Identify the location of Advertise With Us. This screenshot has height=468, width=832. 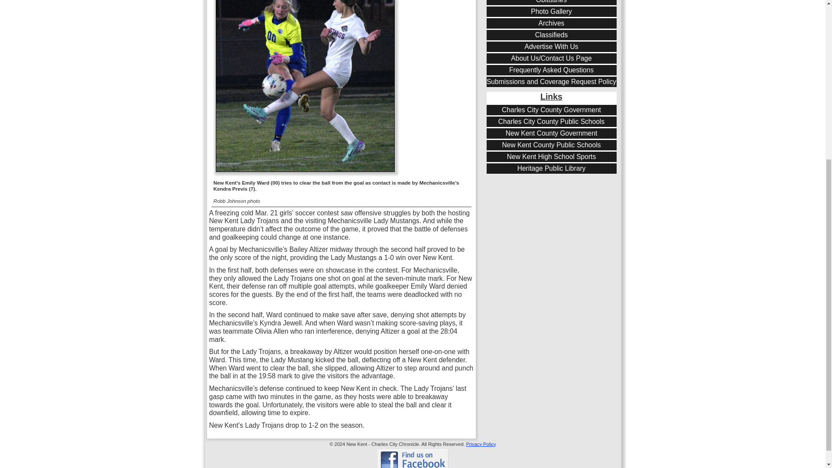
(551, 47).